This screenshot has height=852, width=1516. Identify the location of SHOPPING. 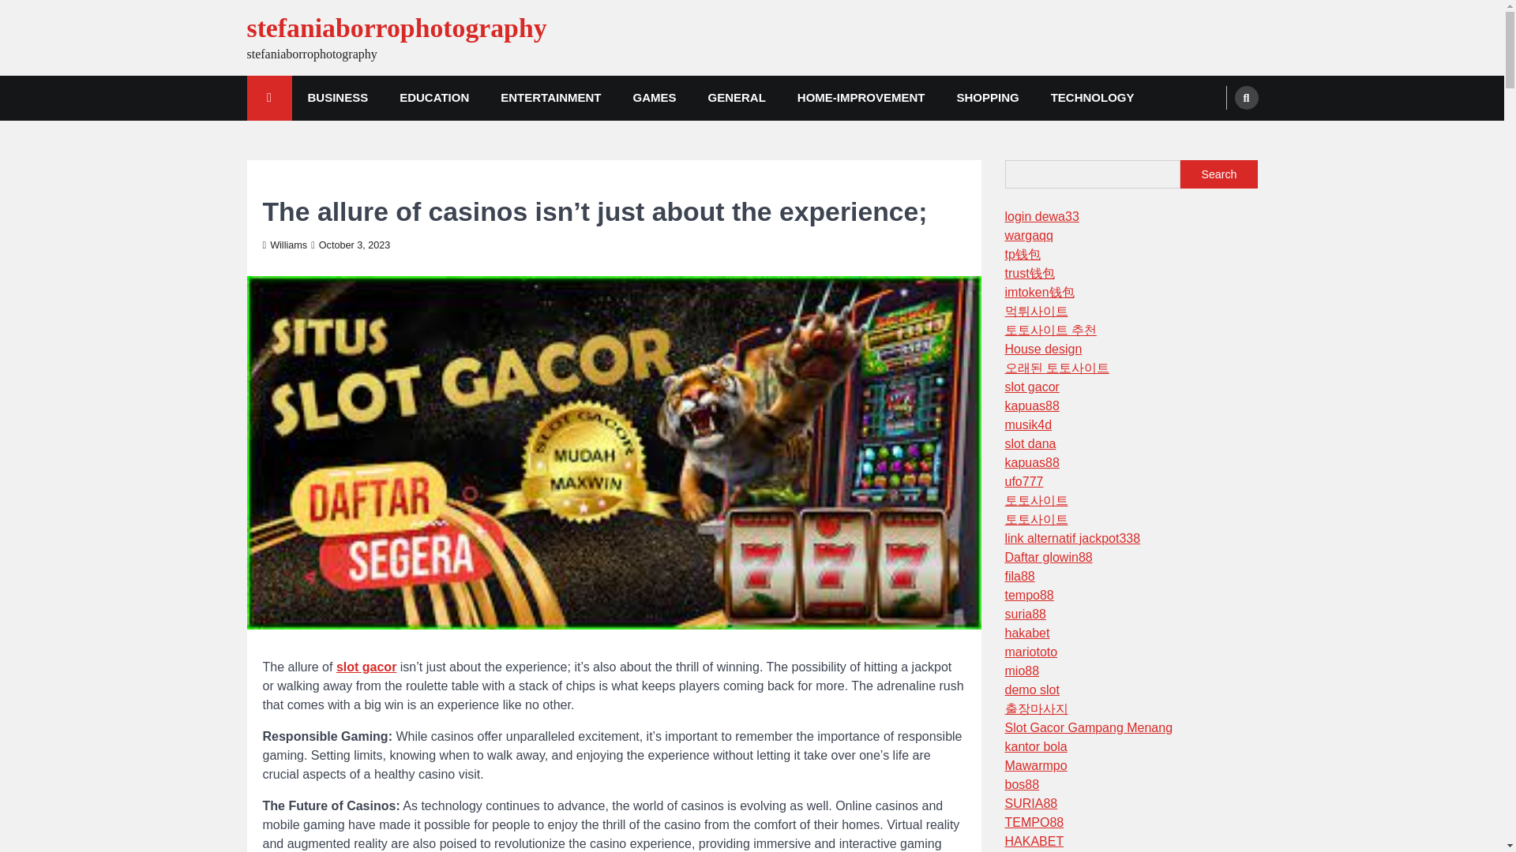
(989, 98).